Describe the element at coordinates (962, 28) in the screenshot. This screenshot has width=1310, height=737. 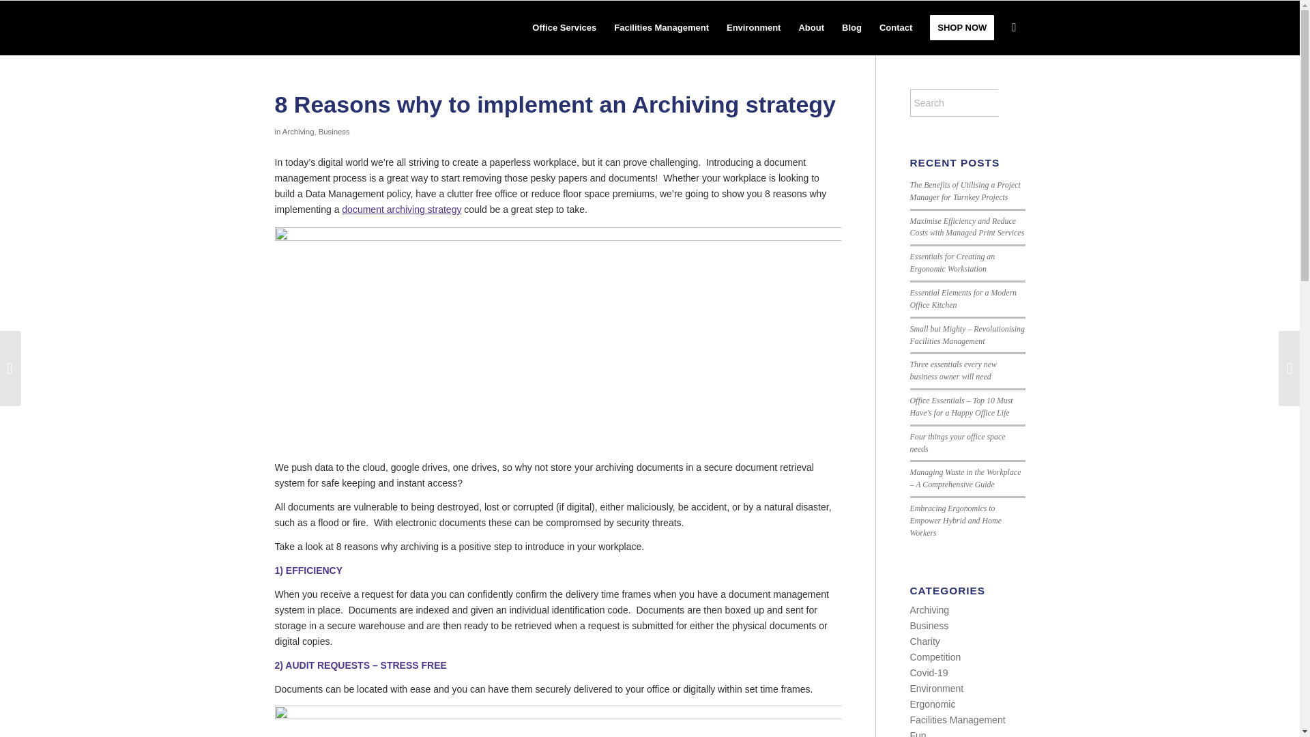
I see `SHOP NOW` at that location.